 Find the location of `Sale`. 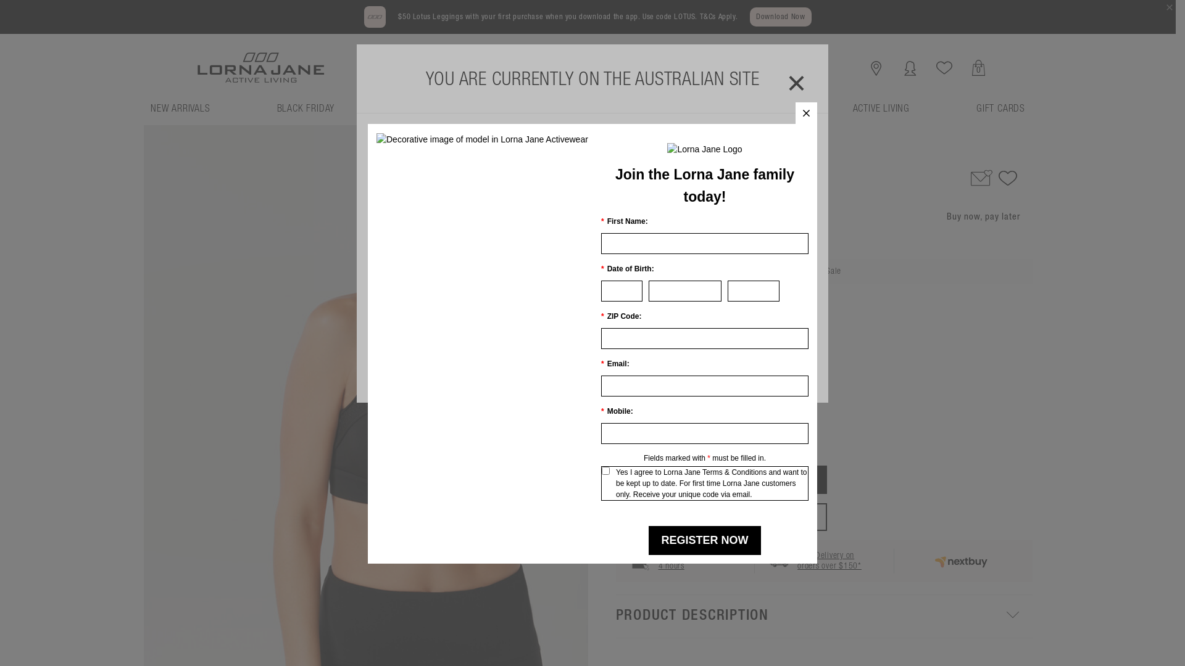

Sale is located at coordinates (623, 149).